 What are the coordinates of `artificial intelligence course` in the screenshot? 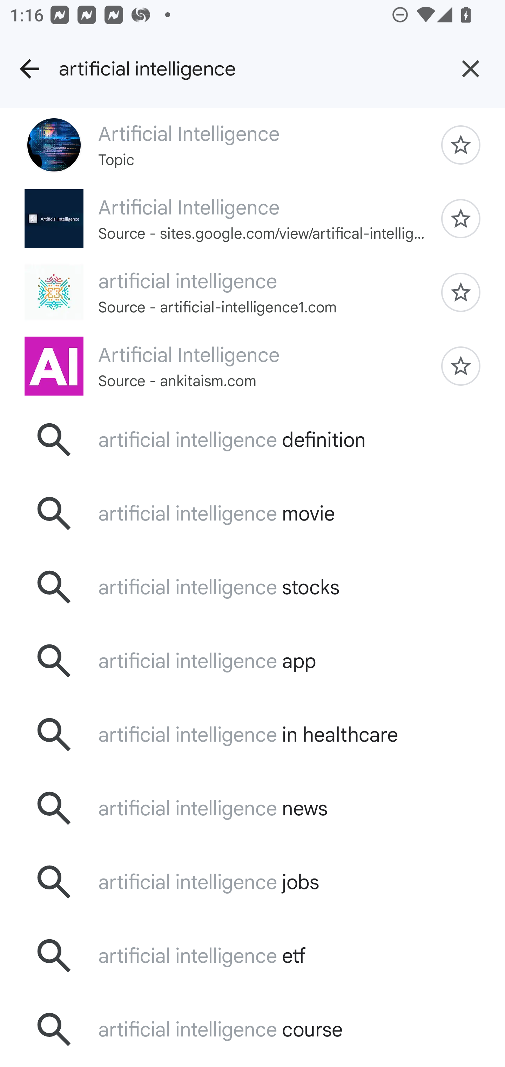 It's located at (252, 1029).